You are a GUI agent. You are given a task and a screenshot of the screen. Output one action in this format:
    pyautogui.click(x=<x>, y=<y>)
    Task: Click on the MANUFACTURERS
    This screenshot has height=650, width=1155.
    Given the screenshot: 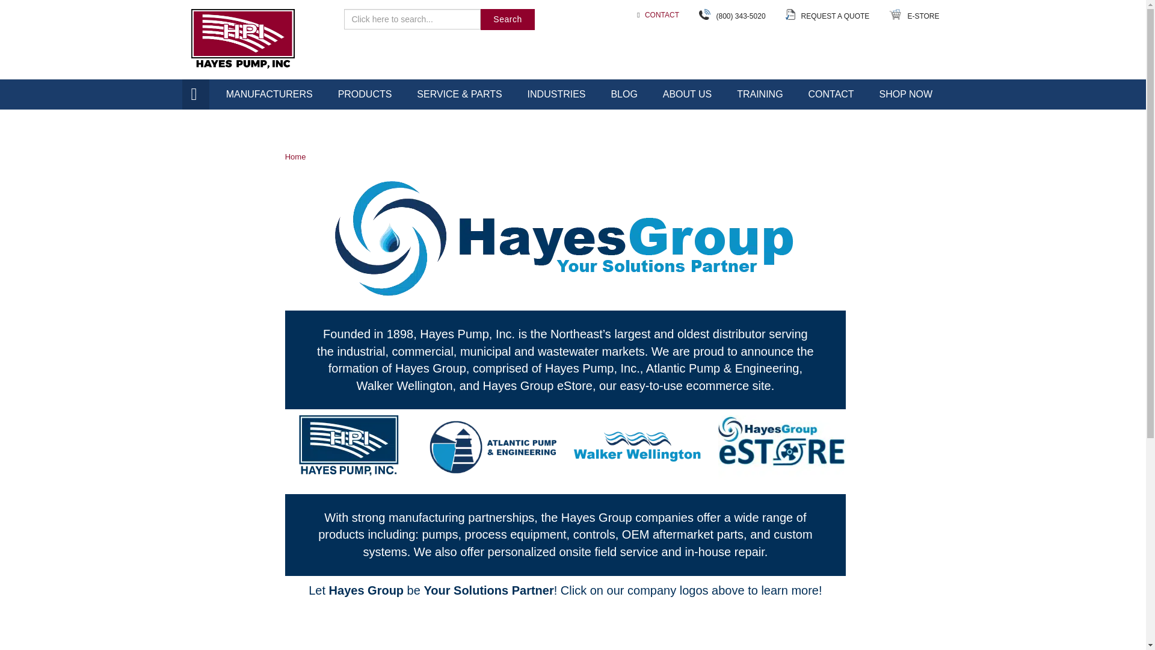 What is the action you would take?
    pyautogui.click(x=269, y=94)
    